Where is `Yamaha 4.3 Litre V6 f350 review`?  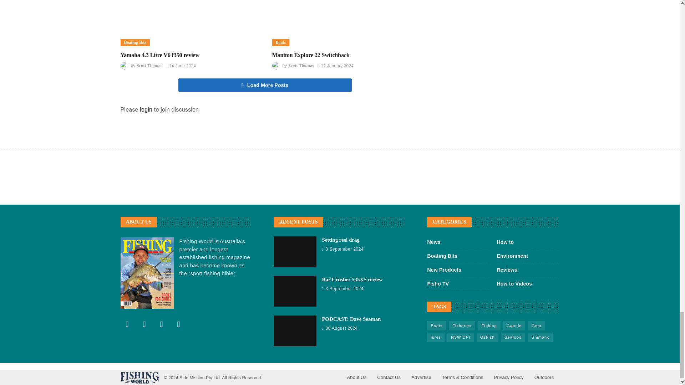
Yamaha 4.3 Litre V6 f350 review is located at coordinates (160, 55).